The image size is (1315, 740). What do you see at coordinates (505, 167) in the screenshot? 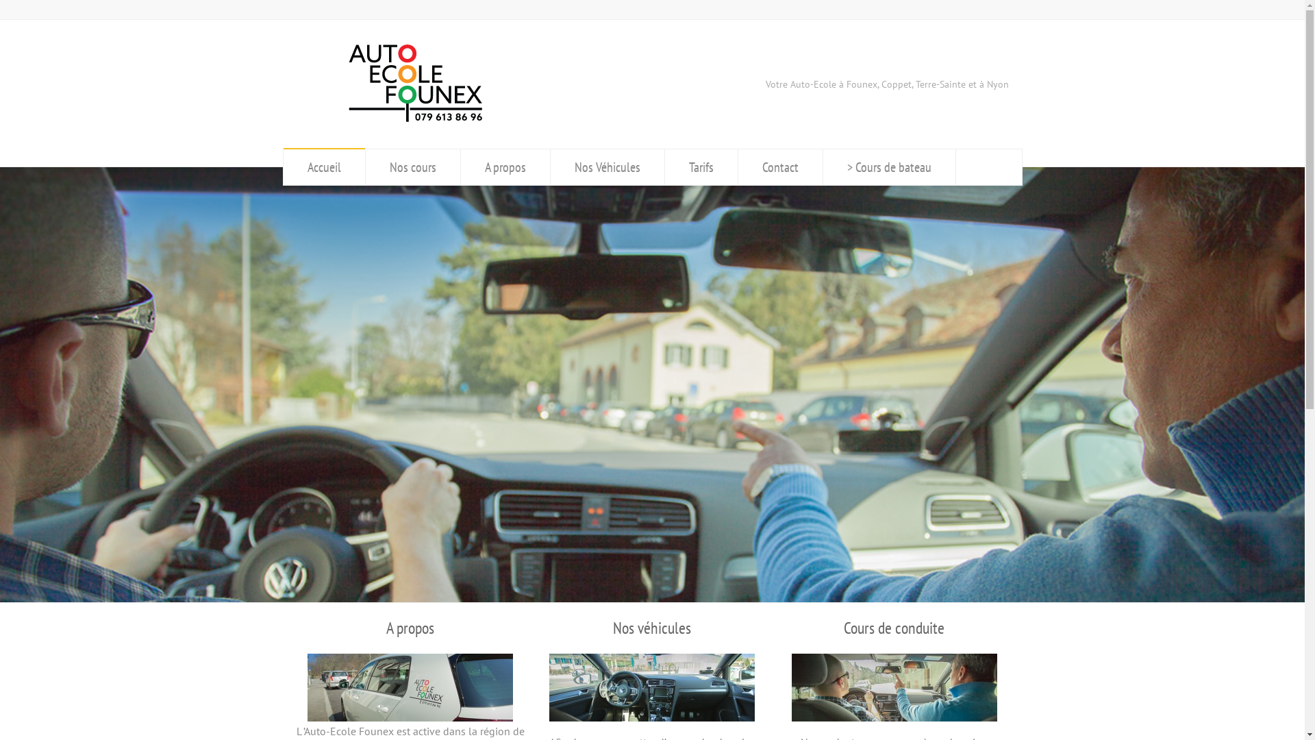
I see `A propos` at bounding box center [505, 167].